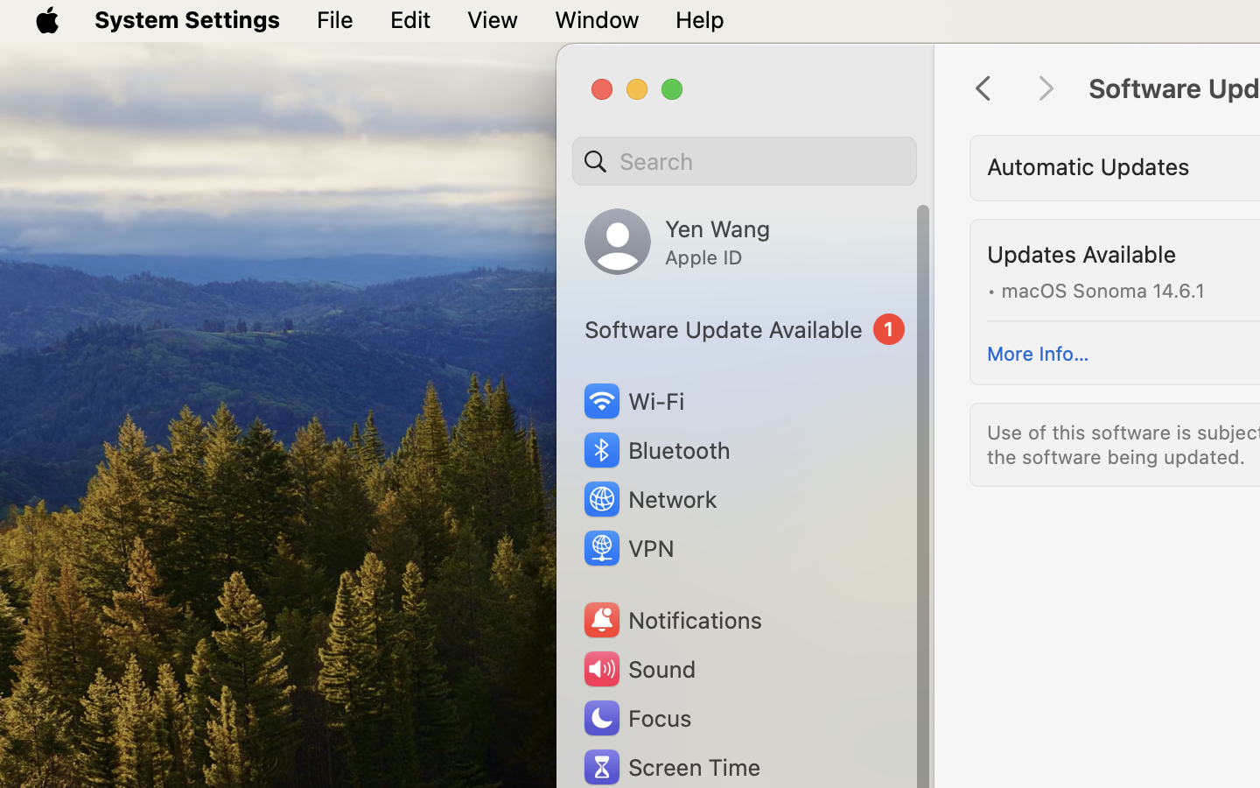 The width and height of the screenshot is (1260, 788). What do you see at coordinates (636, 718) in the screenshot?
I see `Focus` at bounding box center [636, 718].